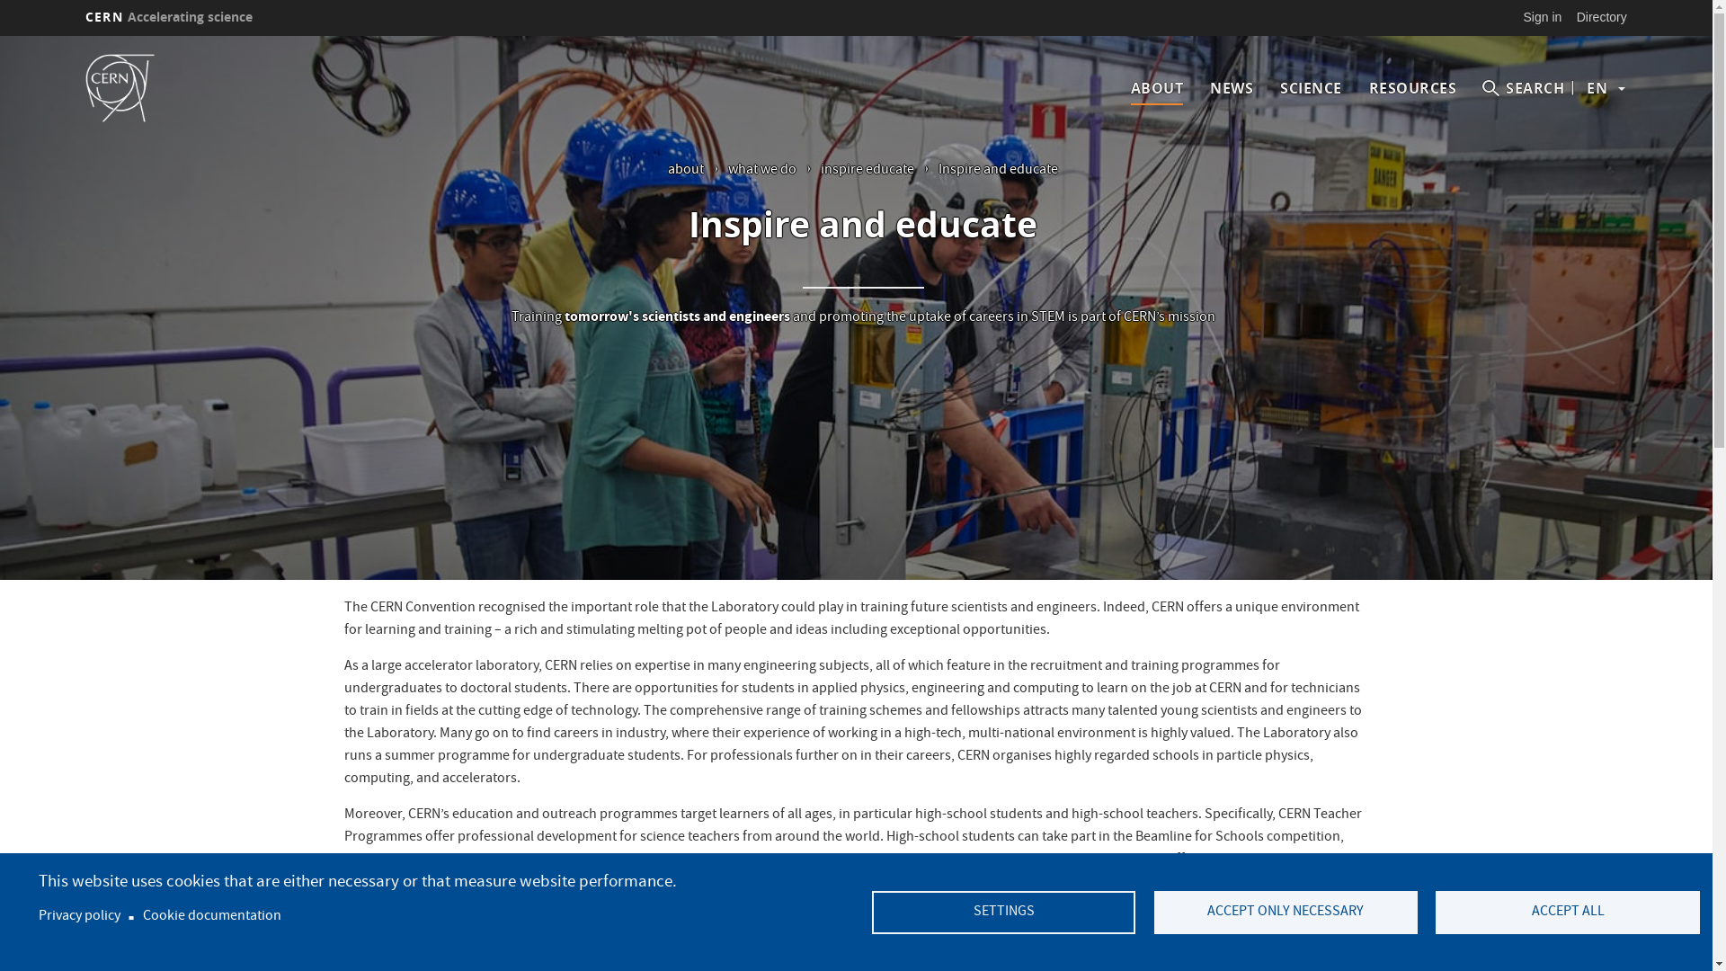 The image size is (1726, 971). What do you see at coordinates (1524, 88) in the screenshot?
I see `SEARCH` at bounding box center [1524, 88].